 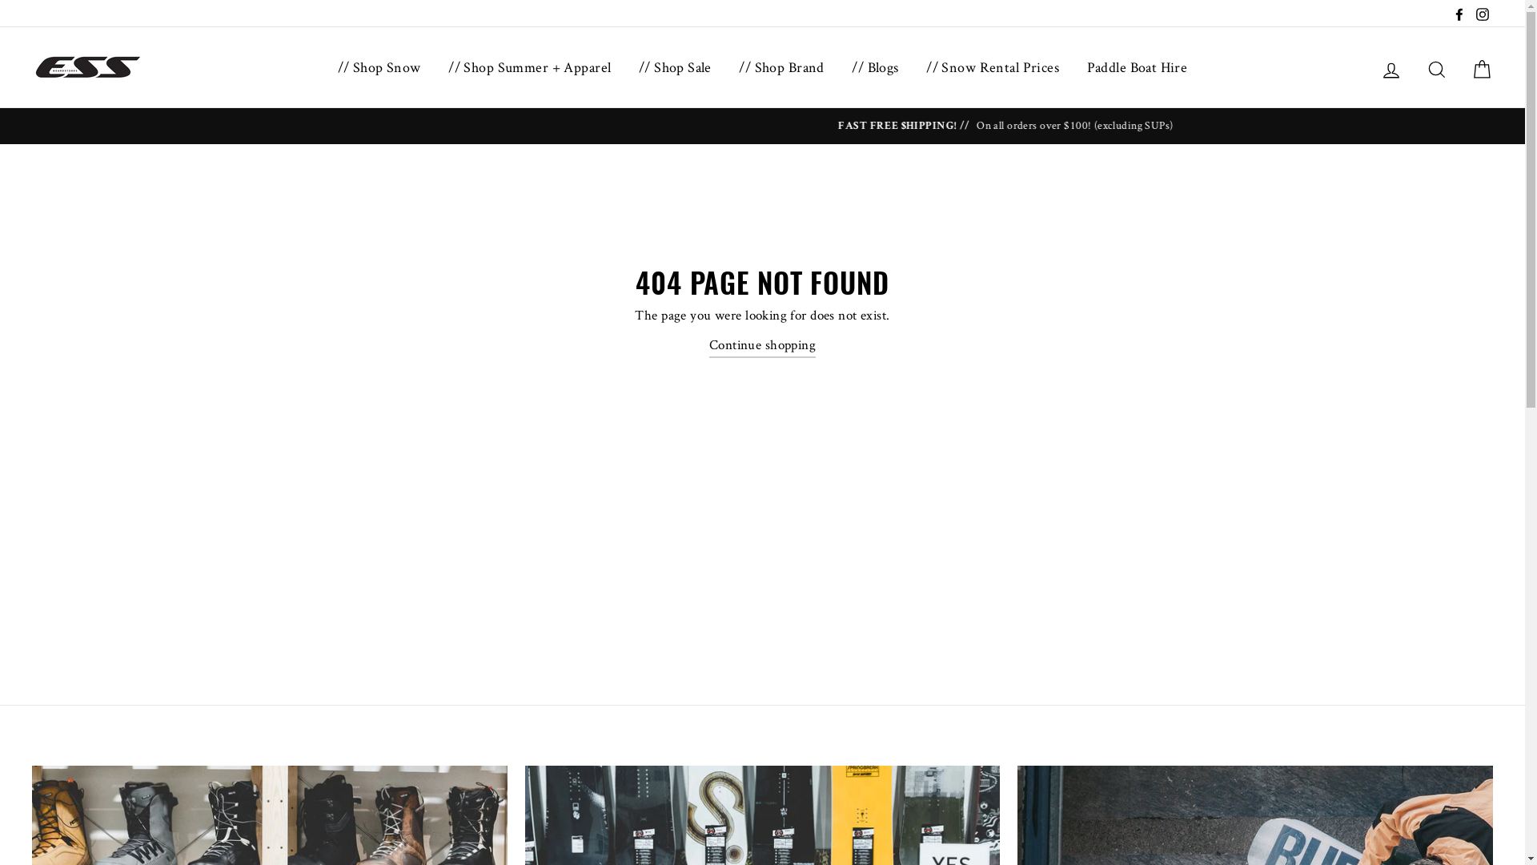 What do you see at coordinates (1482, 67) in the screenshot?
I see `Cart` at bounding box center [1482, 67].